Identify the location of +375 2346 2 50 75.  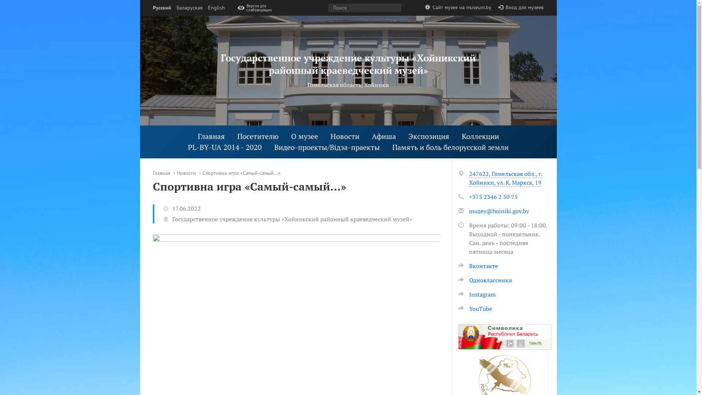
(493, 197).